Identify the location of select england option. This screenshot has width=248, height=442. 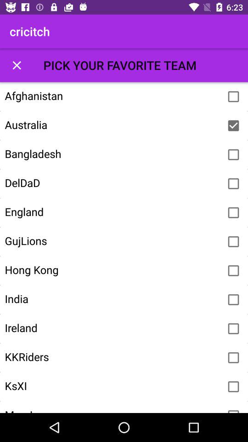
(233, 213).